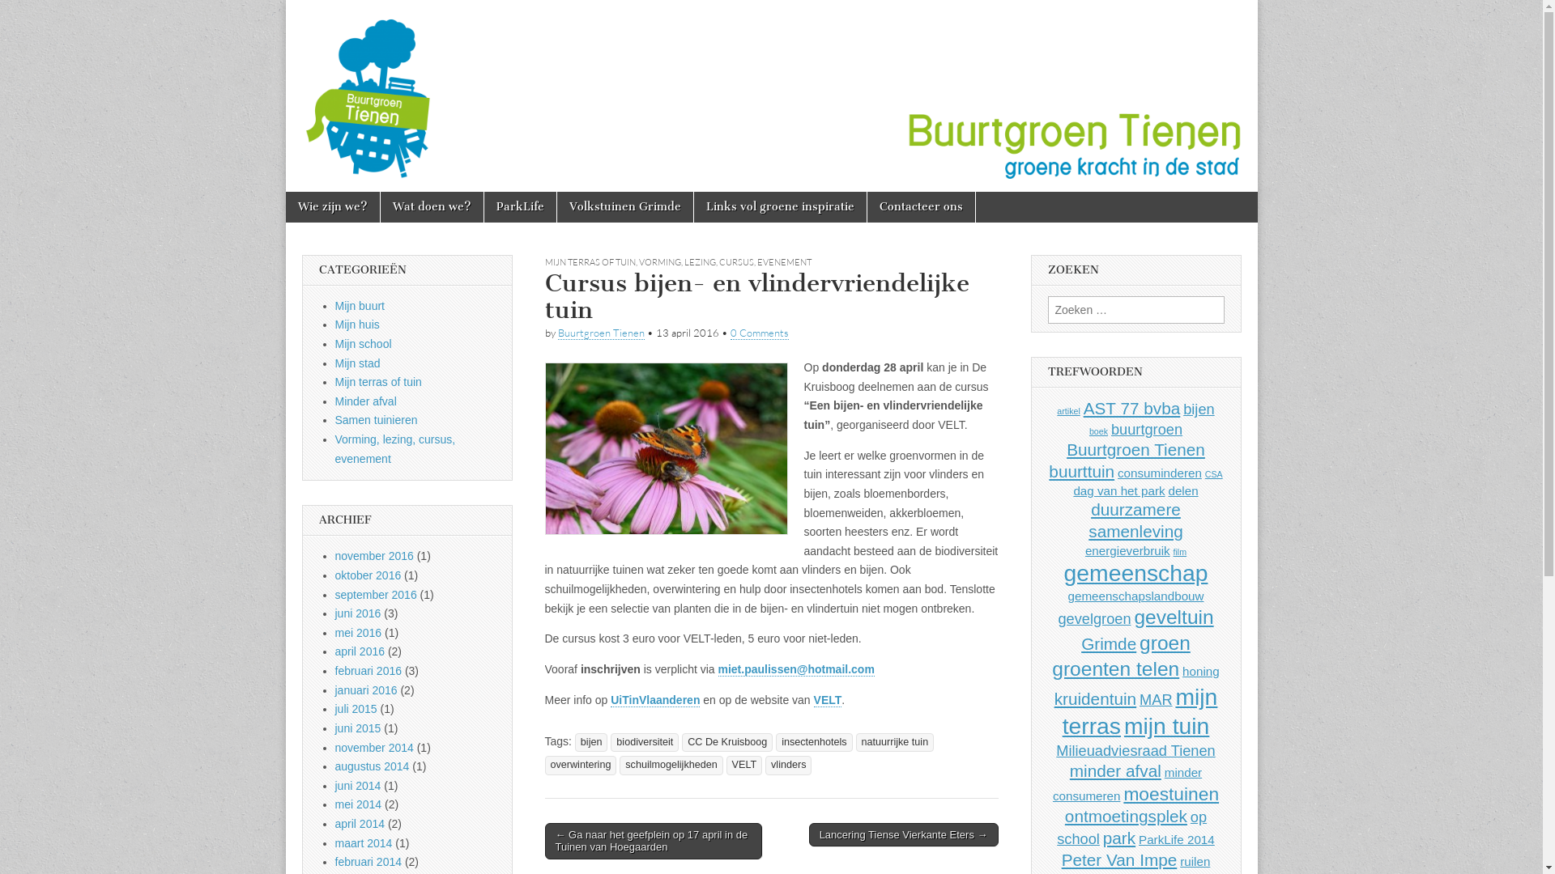 The height and width of the screenshot is (874, 1555). What do you see at coordinates (601, 333) in the screenshot?
I see `Buurtgroen Tienen` at bounding box center [601, 333].